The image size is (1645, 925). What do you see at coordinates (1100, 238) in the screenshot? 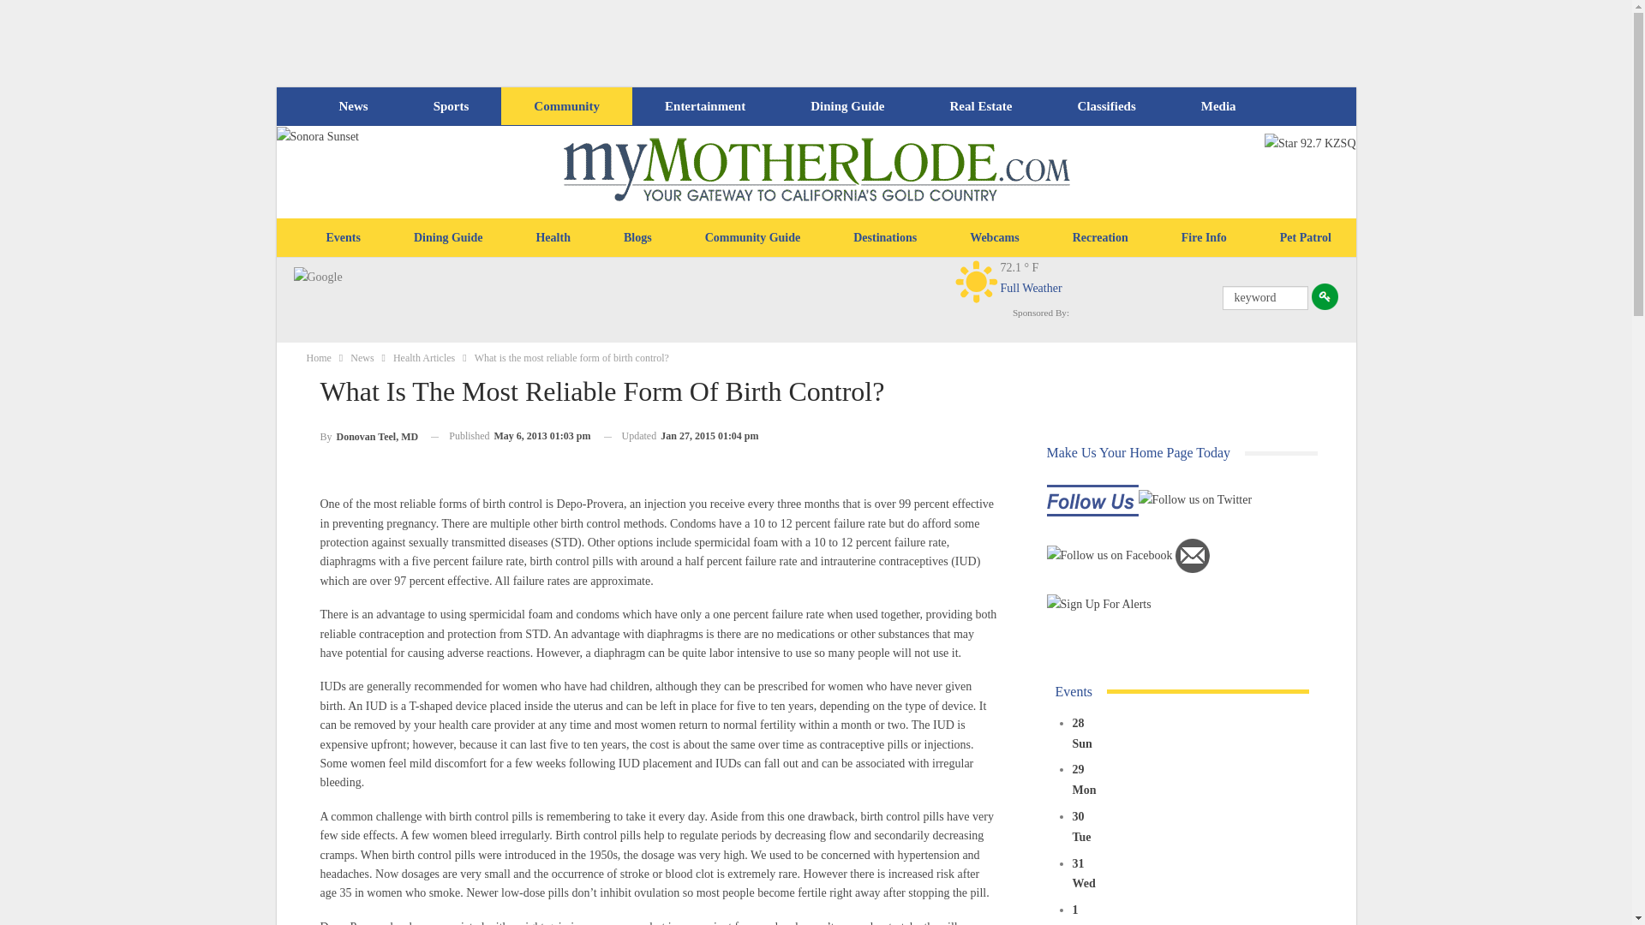
I see `Recreation` at bounding box center [1100, 238].